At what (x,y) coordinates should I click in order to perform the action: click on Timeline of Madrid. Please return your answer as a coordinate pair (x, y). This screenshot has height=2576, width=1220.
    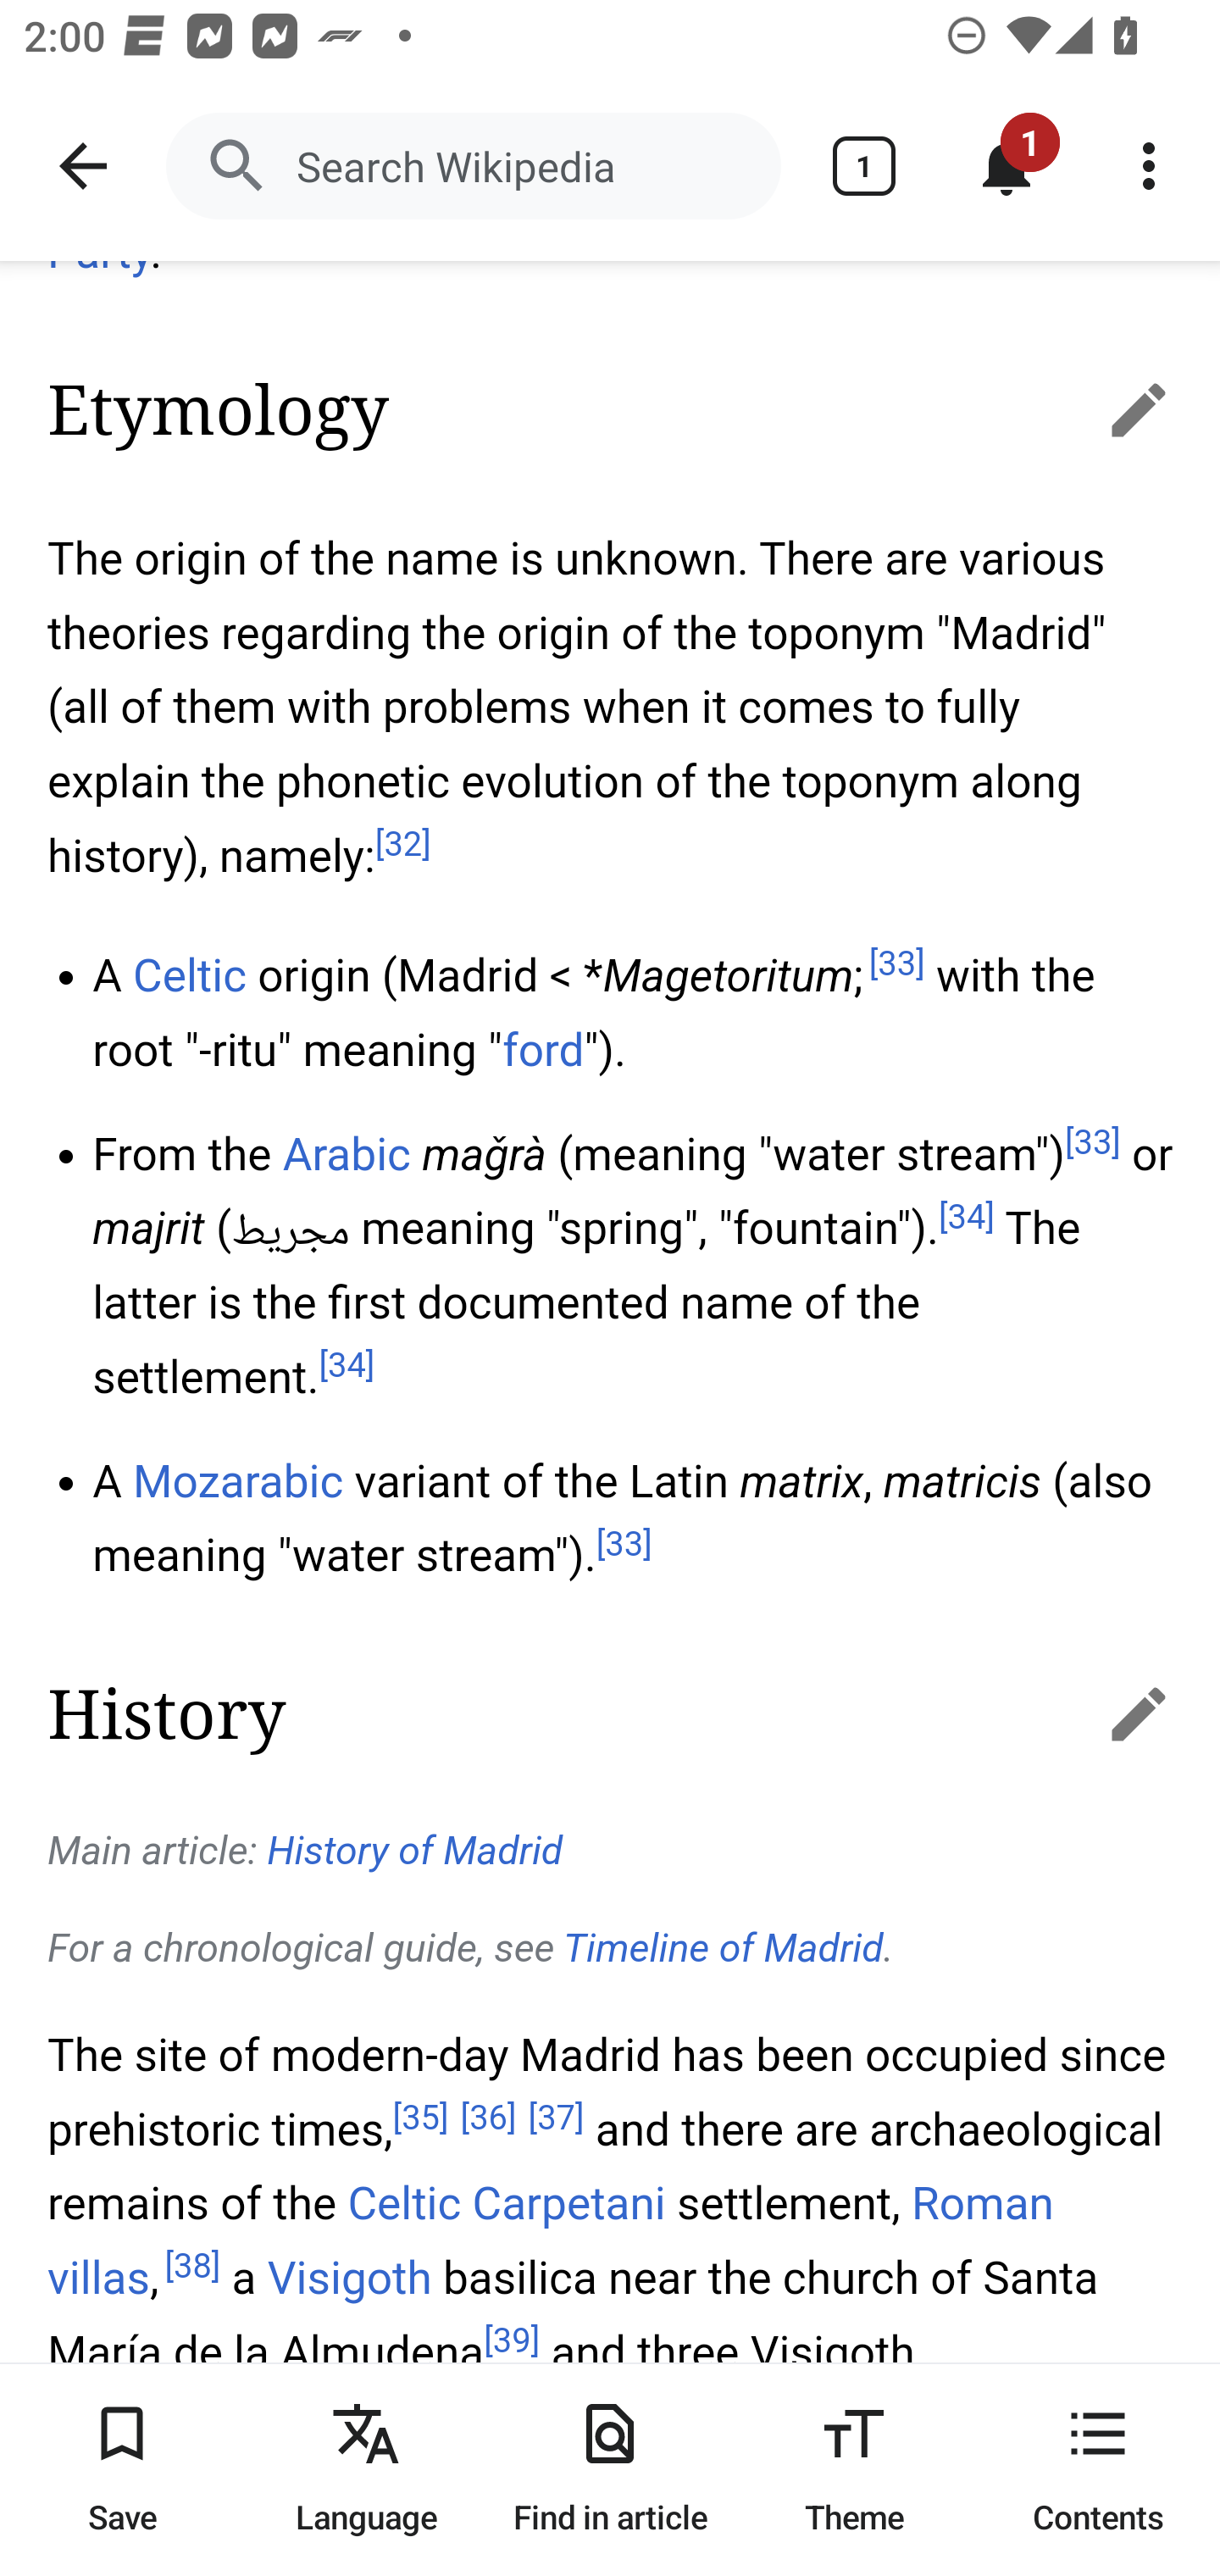
    Looking at the image, I should click on (724, 1949).